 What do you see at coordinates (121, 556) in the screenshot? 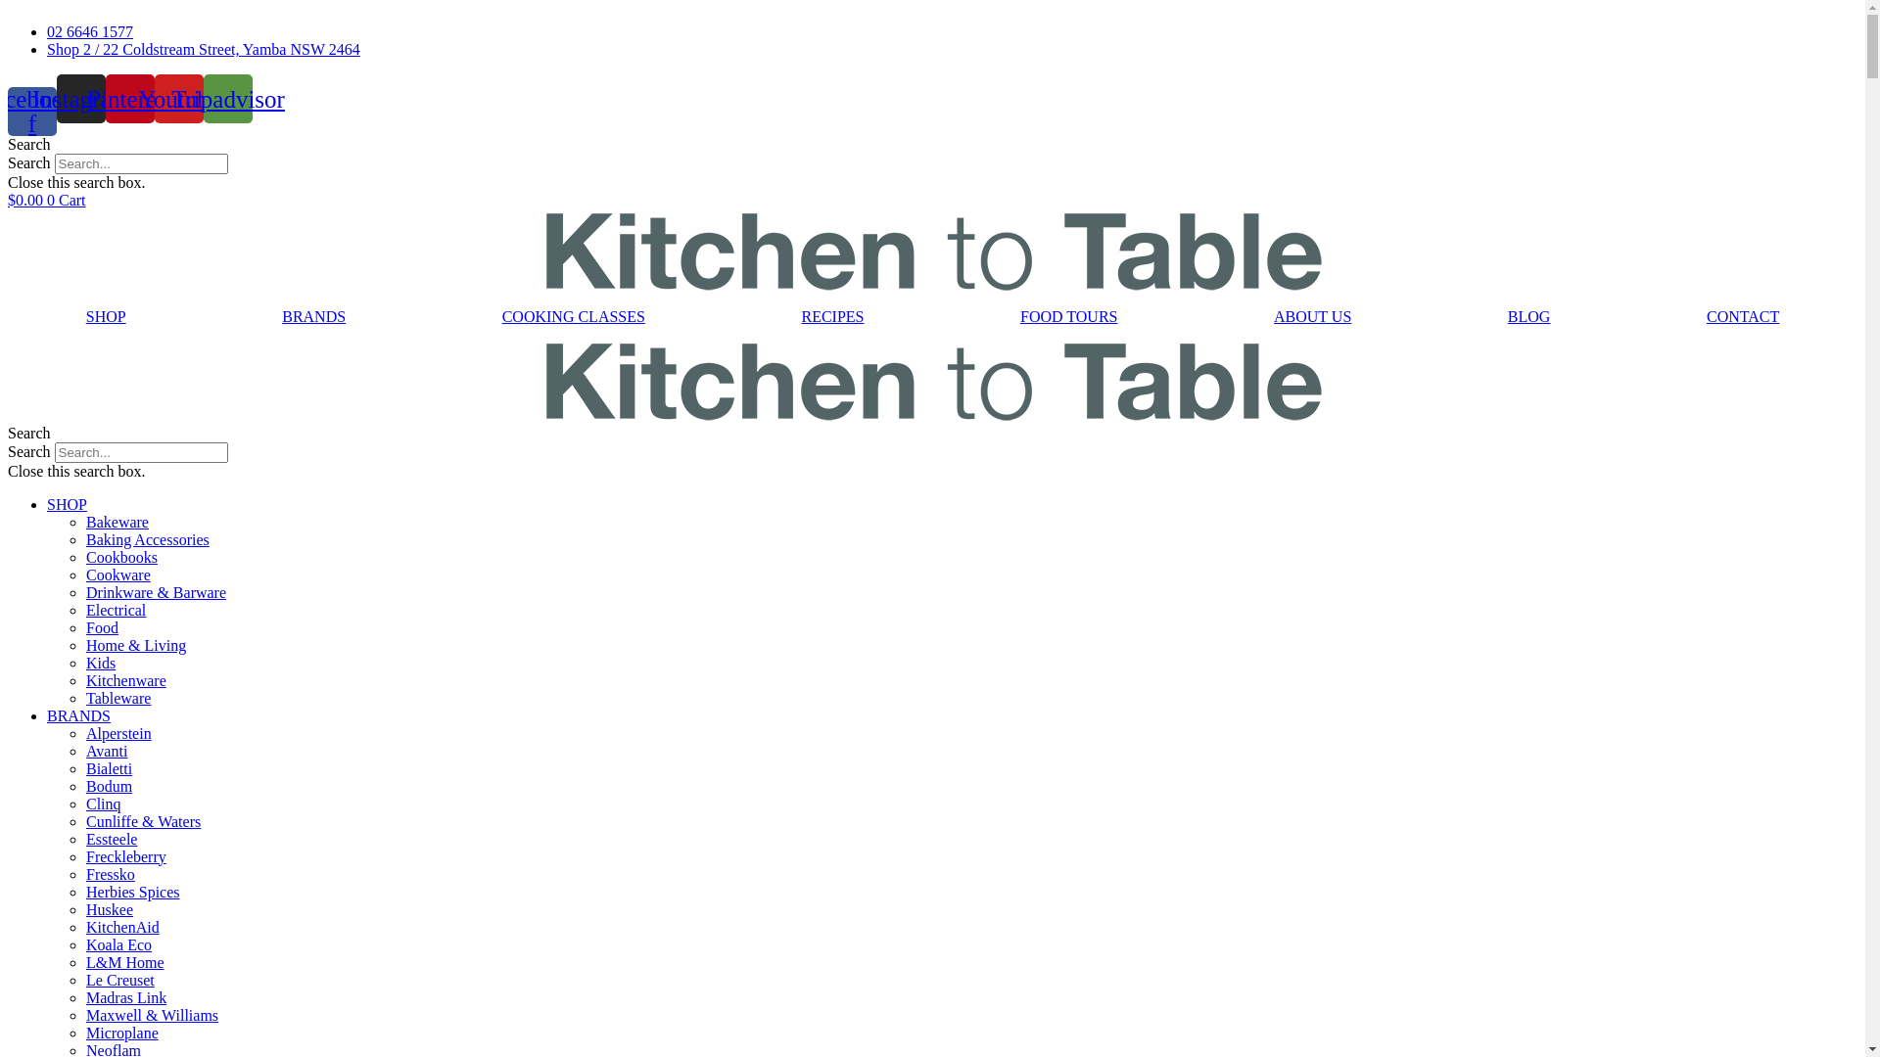
I see `Cookbooks` at bounding box center [121, 556].